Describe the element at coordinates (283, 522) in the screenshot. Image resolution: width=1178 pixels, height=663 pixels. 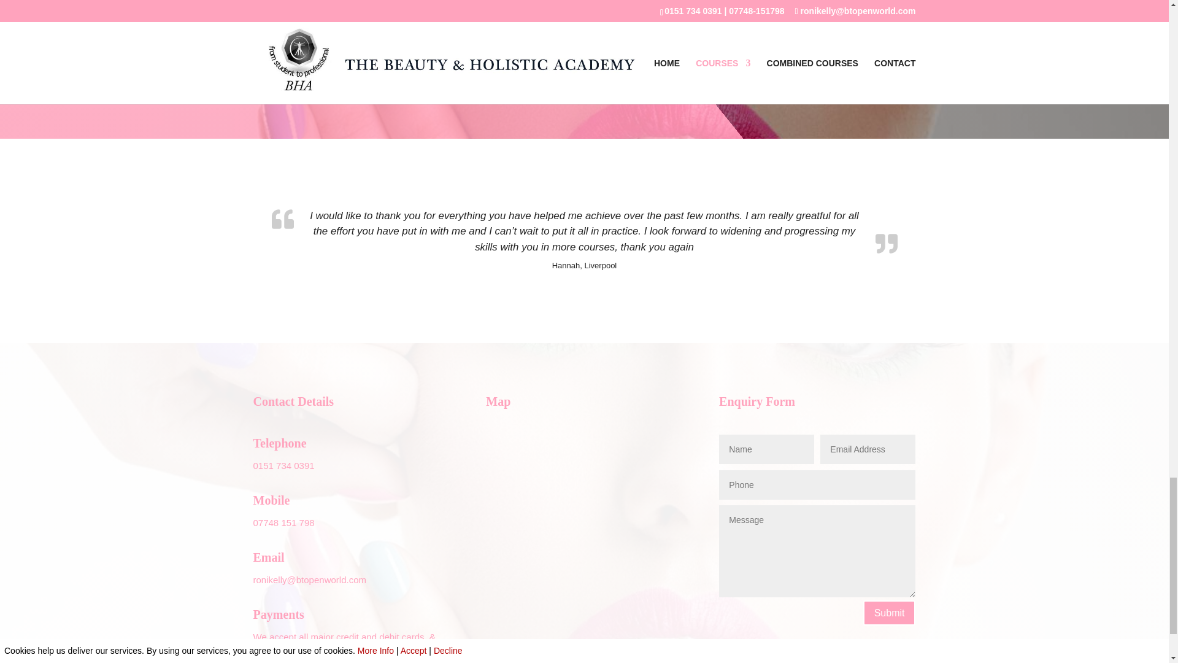
I see `07748 151 798` at that location.